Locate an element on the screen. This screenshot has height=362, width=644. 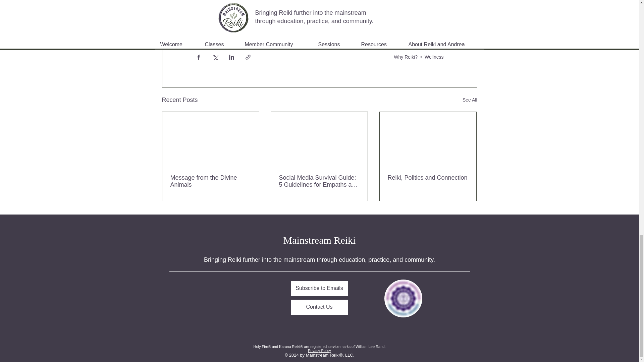
Why Reiki? is located at coordinates (405, 57).